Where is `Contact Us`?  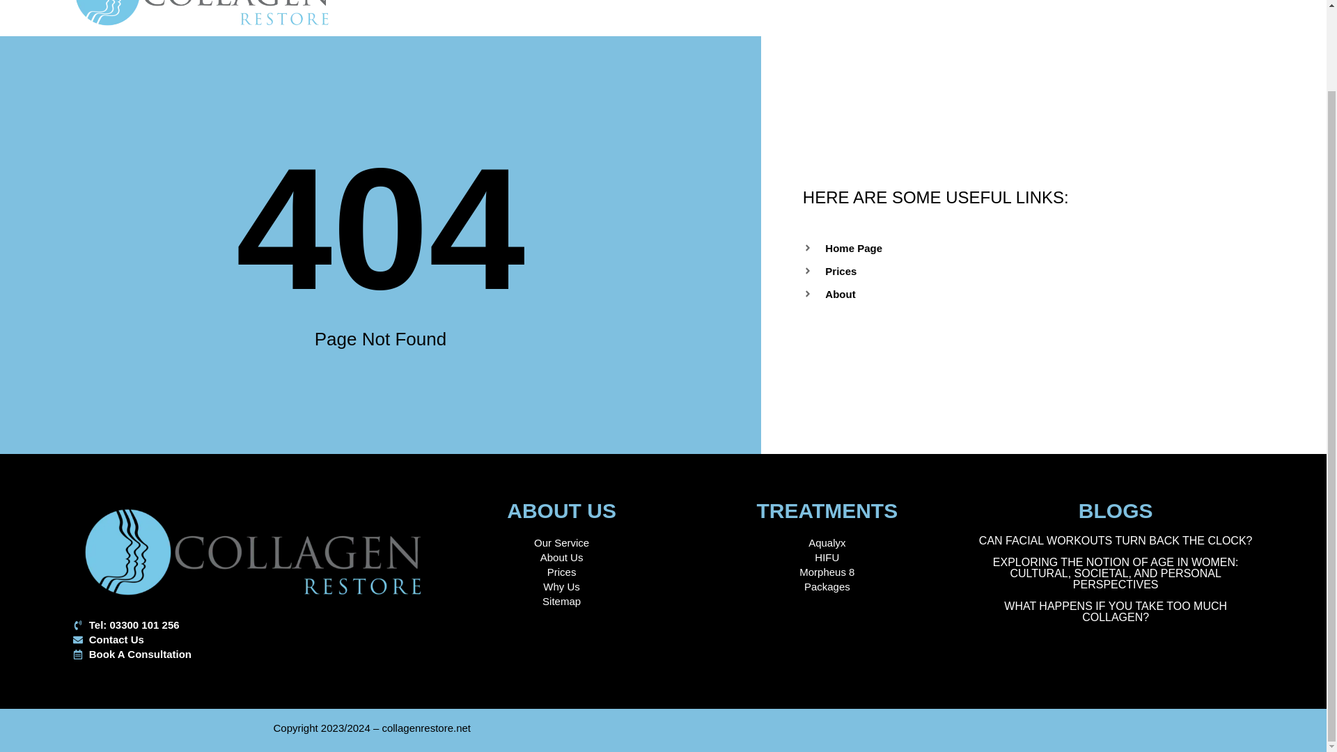 Contact Us is located at coordinates (253, 639).